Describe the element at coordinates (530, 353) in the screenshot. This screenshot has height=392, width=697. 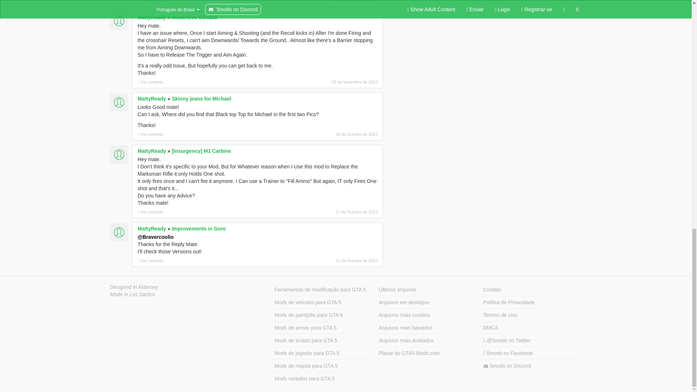
I see `5mods no Facebook` at that location.